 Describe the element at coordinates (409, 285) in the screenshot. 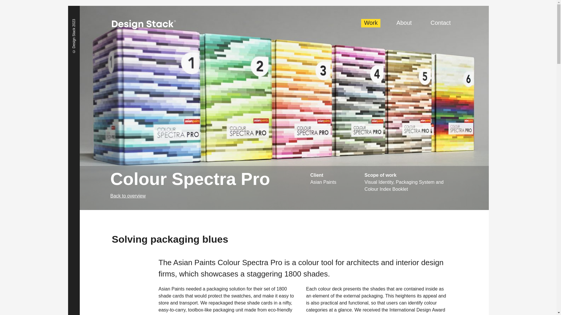

I see `Sign up` at that location.